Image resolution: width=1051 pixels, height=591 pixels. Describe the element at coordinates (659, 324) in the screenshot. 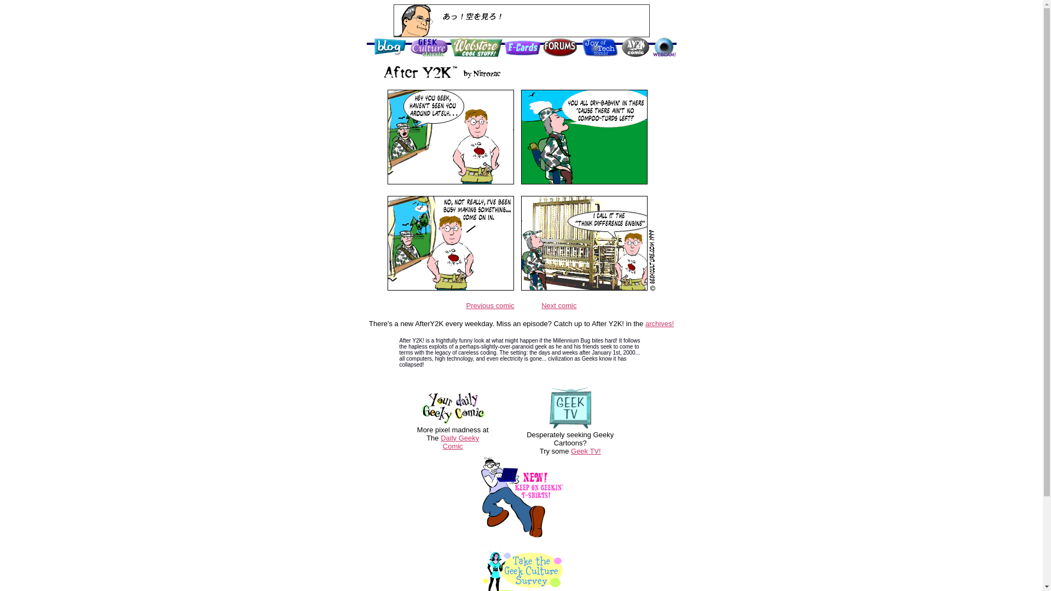

I see `archives!` at that location.